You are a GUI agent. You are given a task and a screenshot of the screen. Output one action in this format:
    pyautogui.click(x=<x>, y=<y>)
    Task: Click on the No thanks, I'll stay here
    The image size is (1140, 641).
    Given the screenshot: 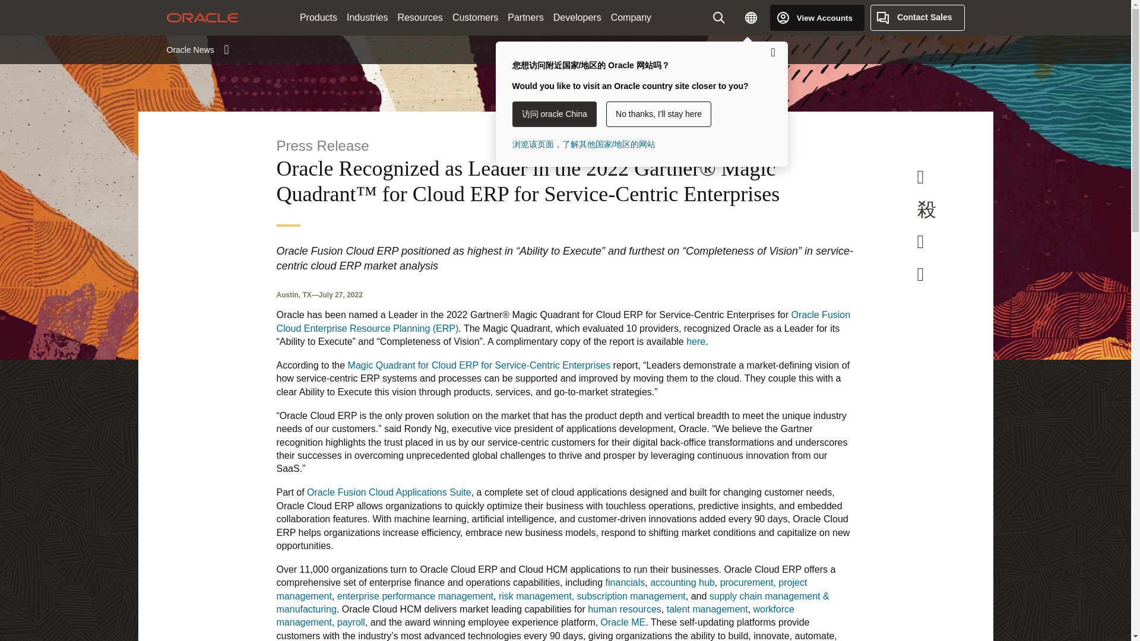 What is the action you would take?
    pyautogui.click(x=659, y=114)
    